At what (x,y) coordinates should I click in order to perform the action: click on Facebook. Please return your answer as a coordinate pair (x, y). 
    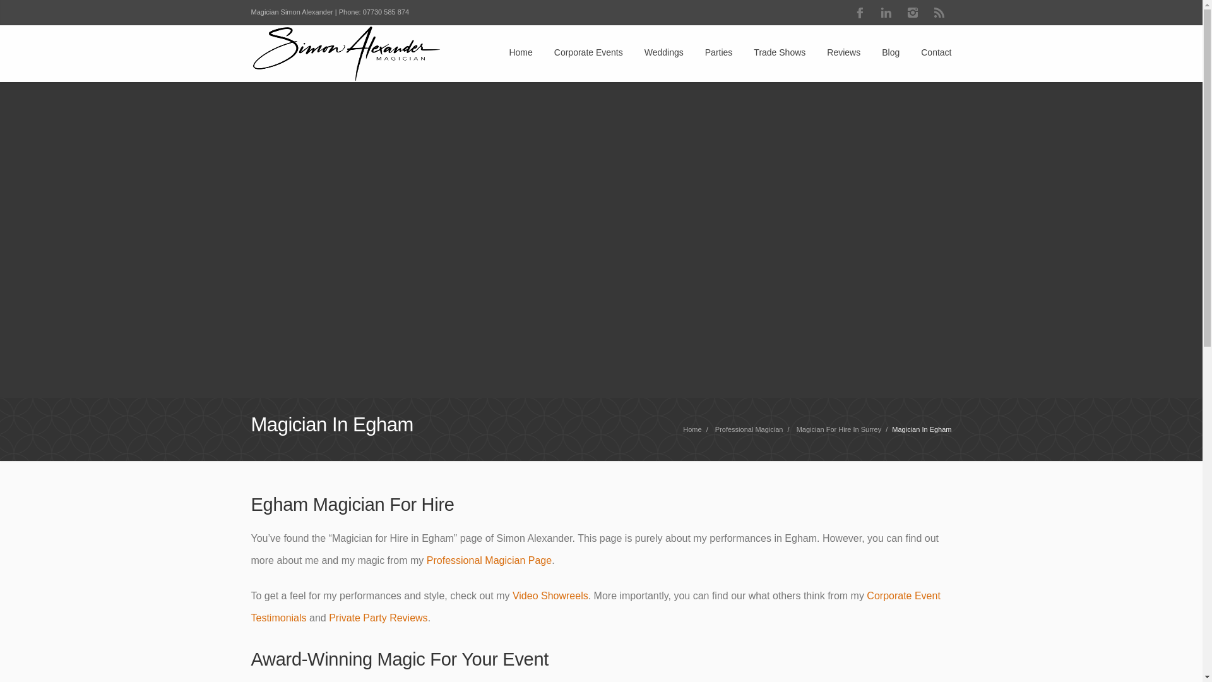
    Looking at the image, I should click on (860, 13).